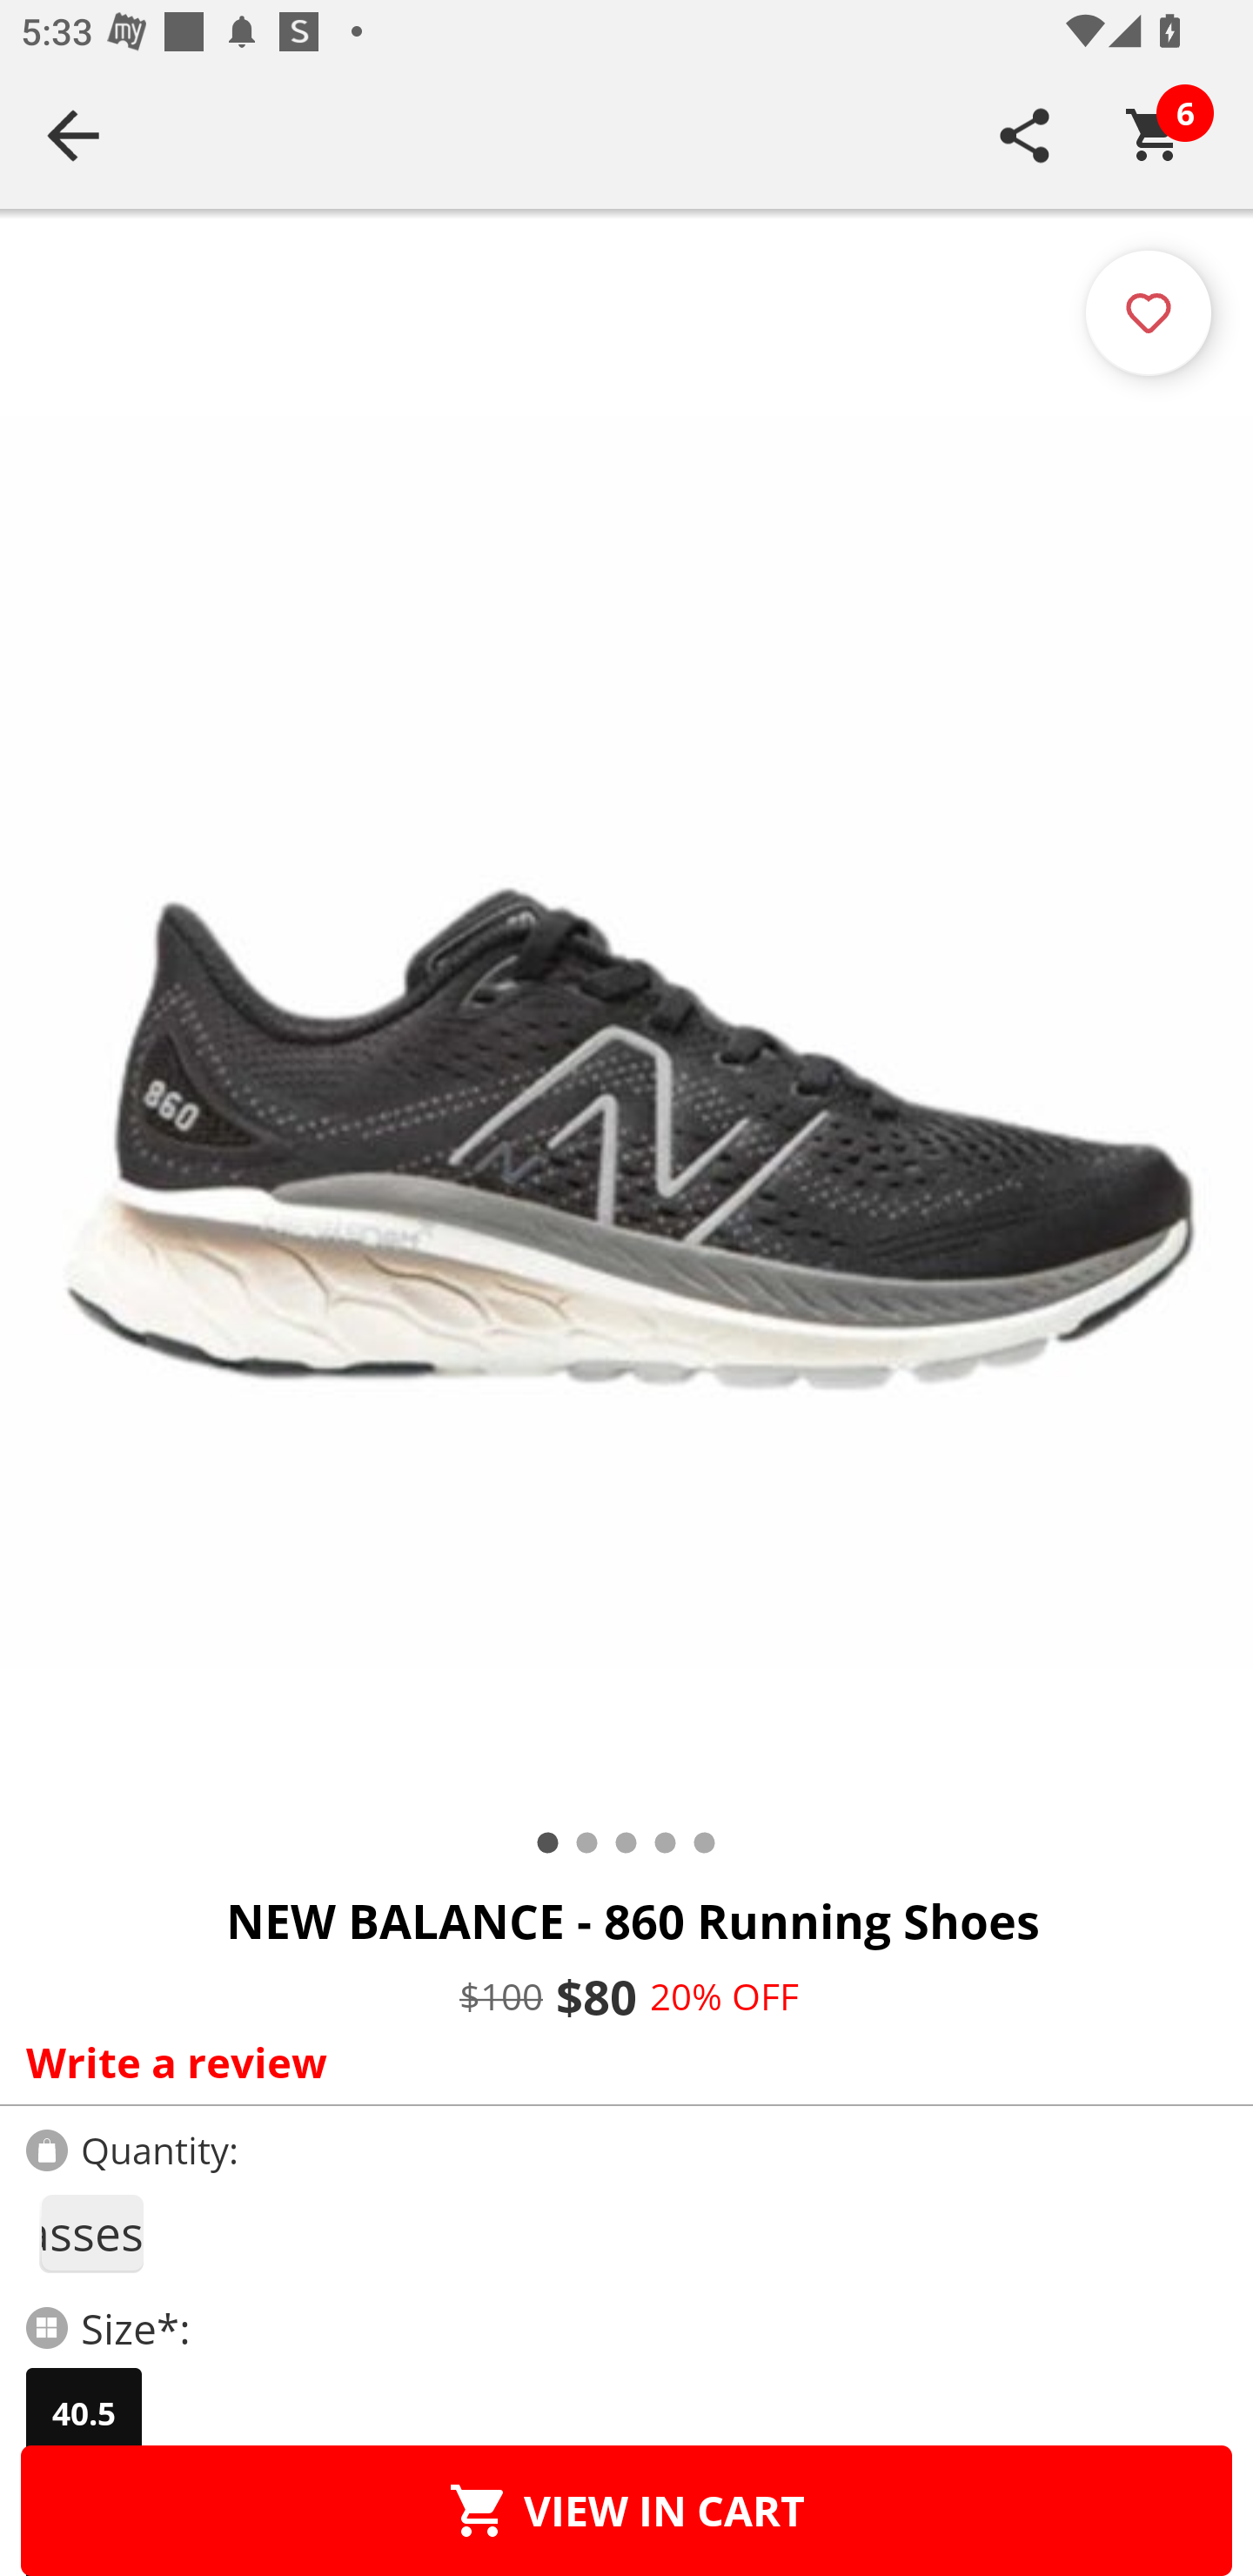 The height and width of the screenshot is (2576, 1253). I want to click on 1walletsunglasses, so click(90, 2233).